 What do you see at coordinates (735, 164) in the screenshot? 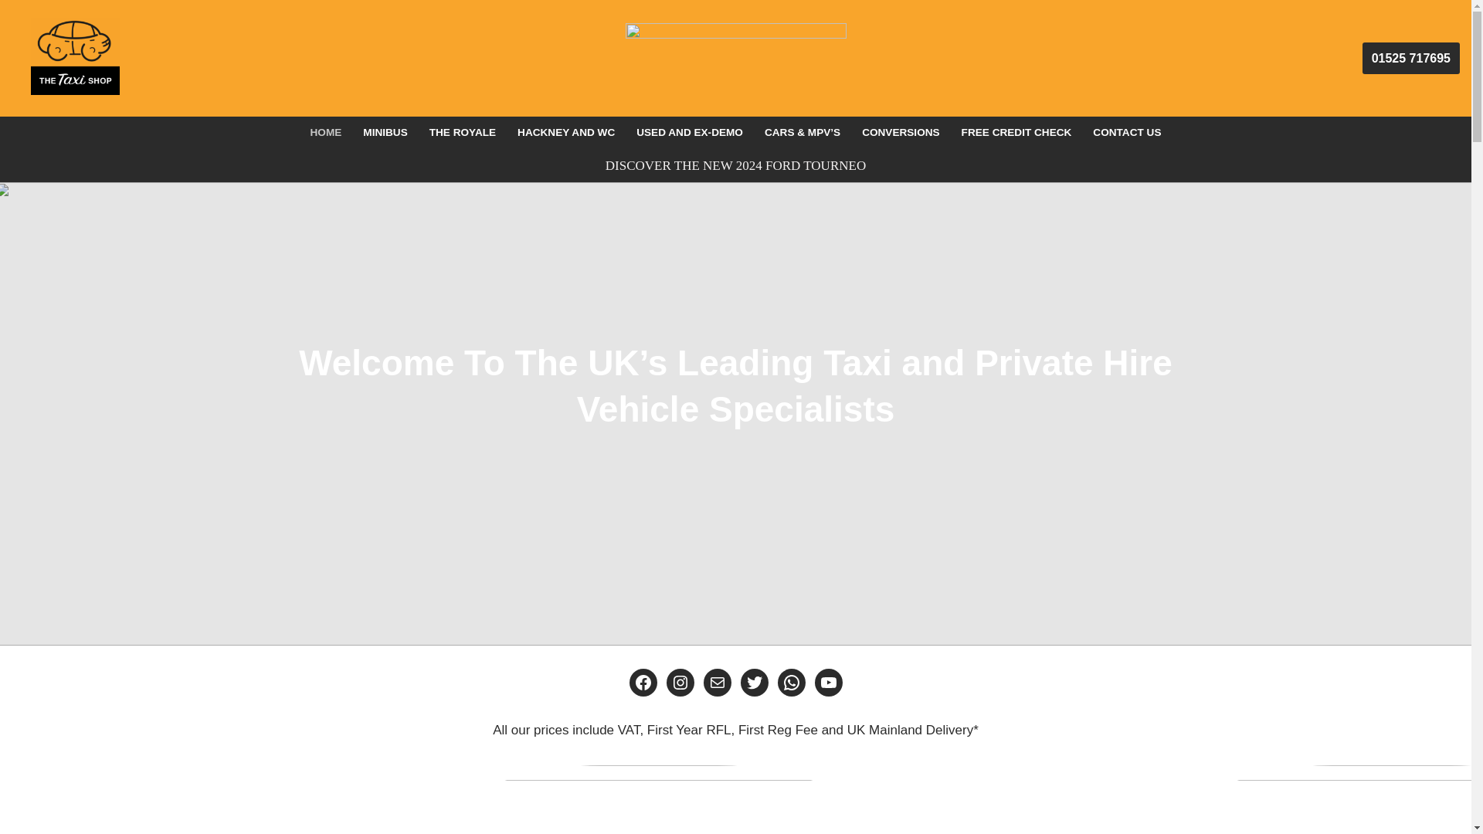
I see `DISCOVER THE NEW 2024 FORD TOURNEO` at bounding box center [735, 164].